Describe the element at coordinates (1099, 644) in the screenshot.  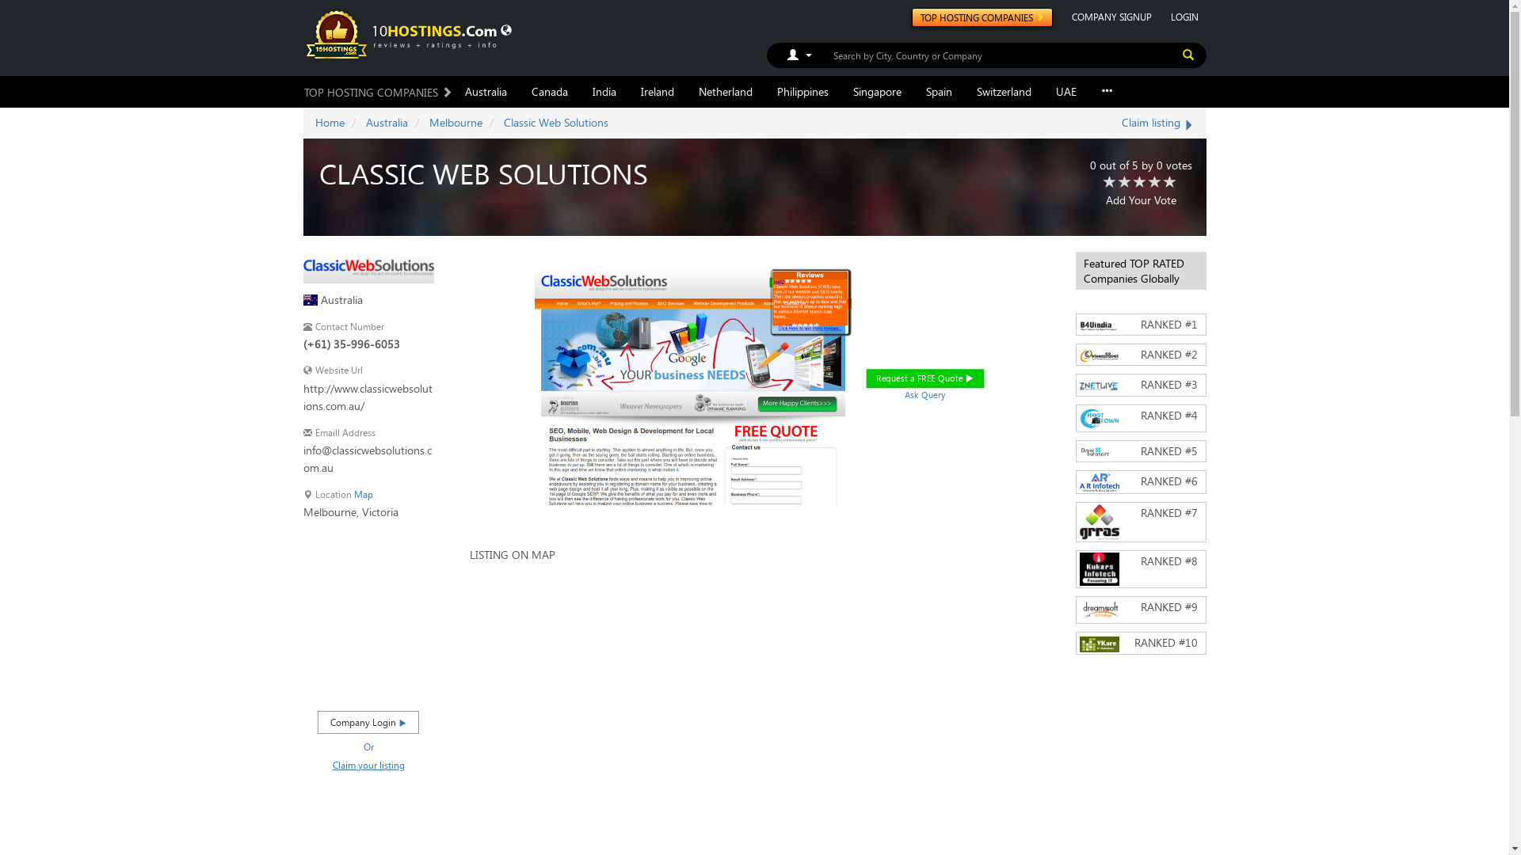
I see `VKare IT Solutions in Top 10 Best Hosting Company.` at that location.